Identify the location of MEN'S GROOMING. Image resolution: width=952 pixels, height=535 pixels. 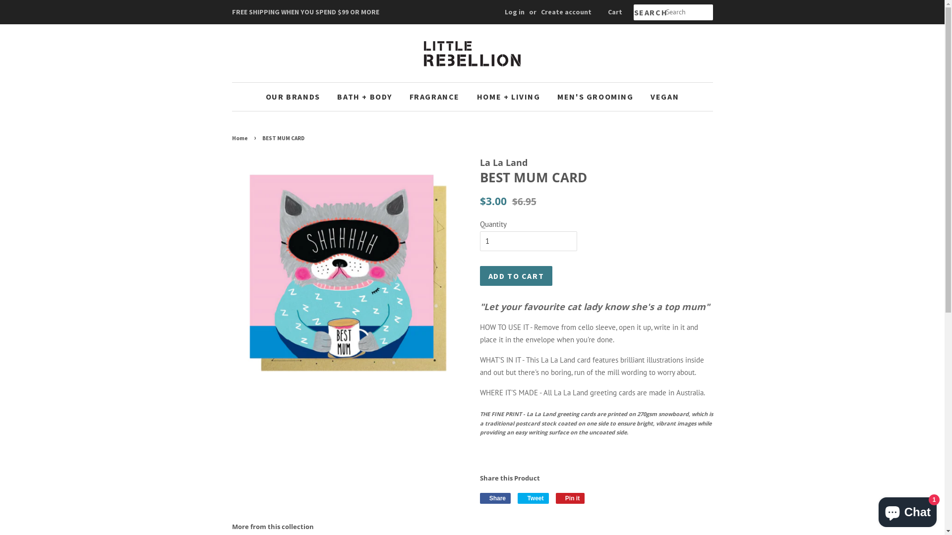
(595, 97).